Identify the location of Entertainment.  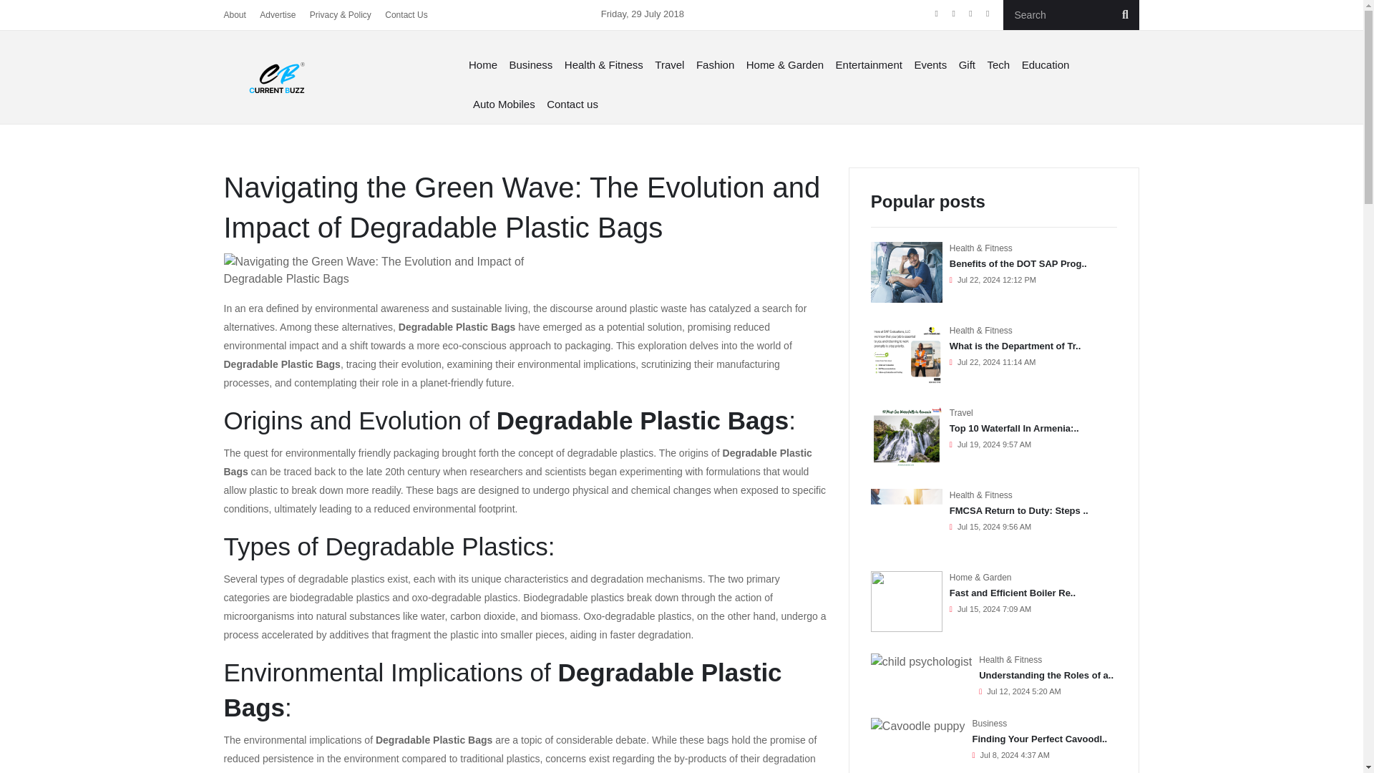
(869, 64).